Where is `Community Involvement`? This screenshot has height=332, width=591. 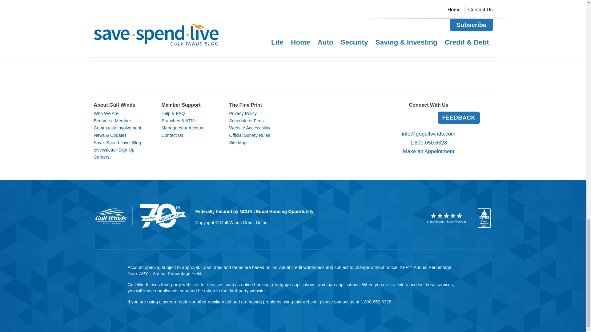 Community Involvement is located at coordinates (117, 128).